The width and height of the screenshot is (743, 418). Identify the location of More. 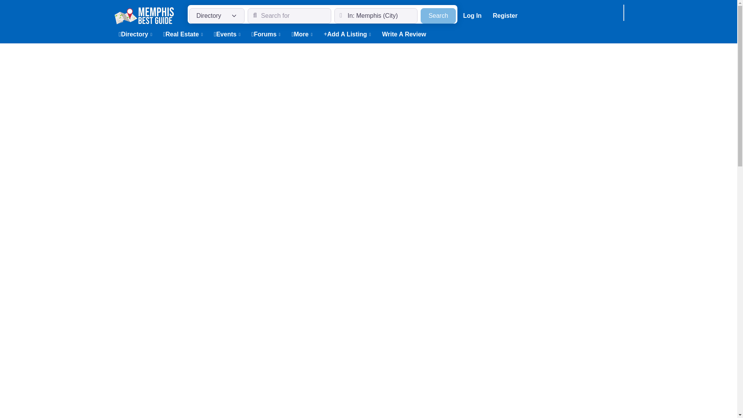
(472, 15).